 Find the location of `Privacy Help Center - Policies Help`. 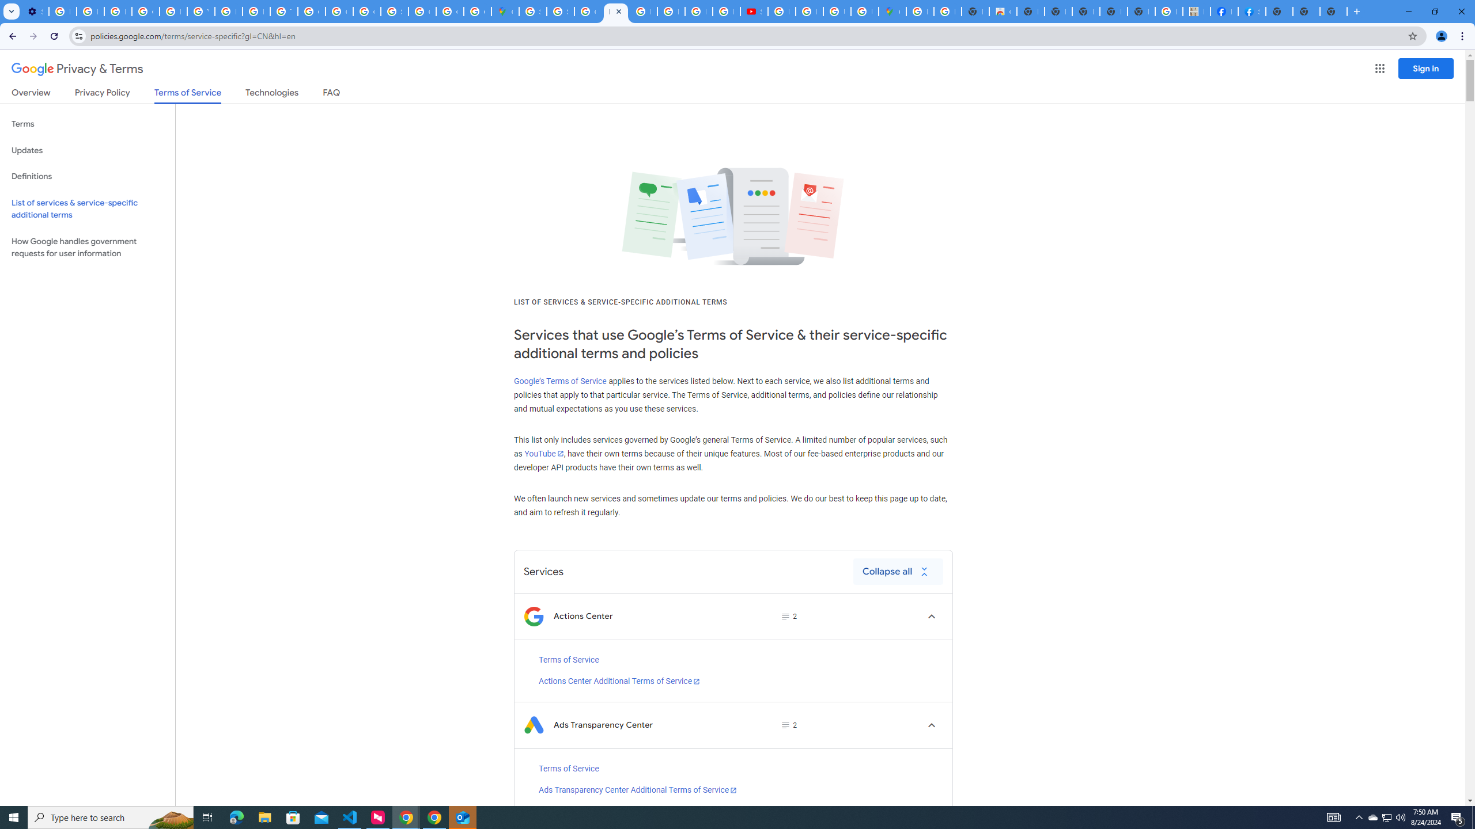

Privacy Help Center - Policies Help is located at coordinates (699, 12).